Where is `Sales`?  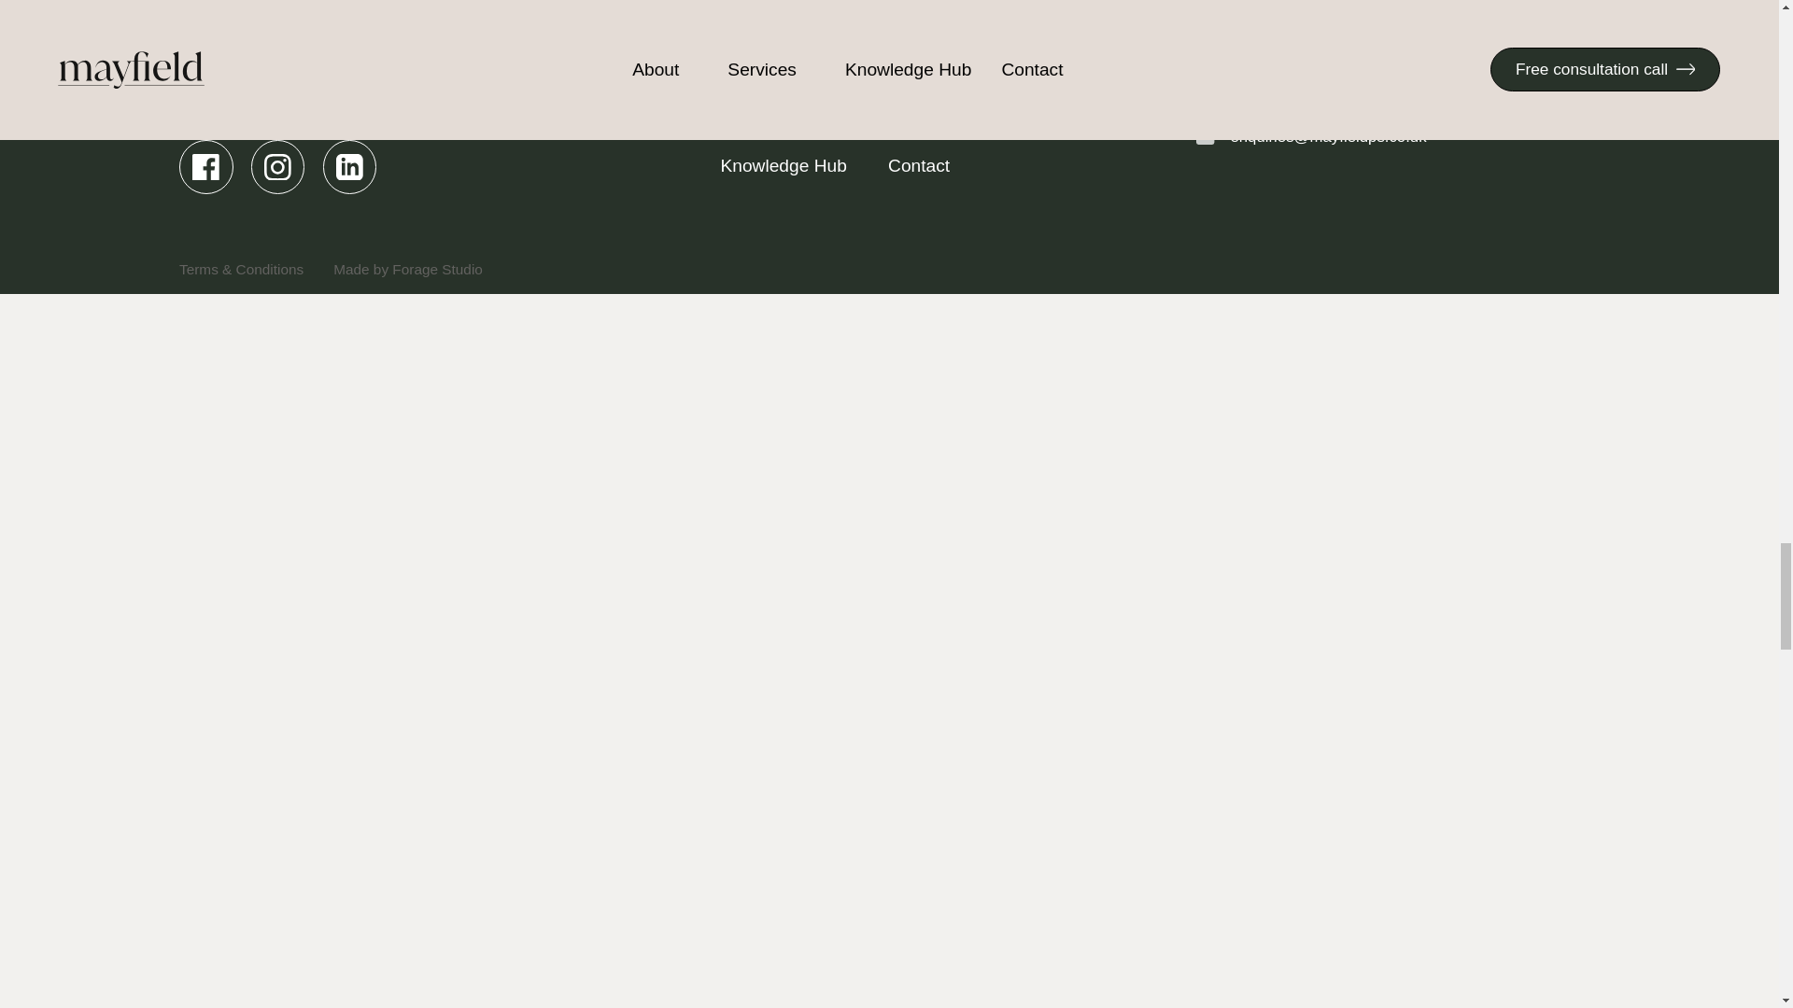 Sales is located at coordinates (797, 86).